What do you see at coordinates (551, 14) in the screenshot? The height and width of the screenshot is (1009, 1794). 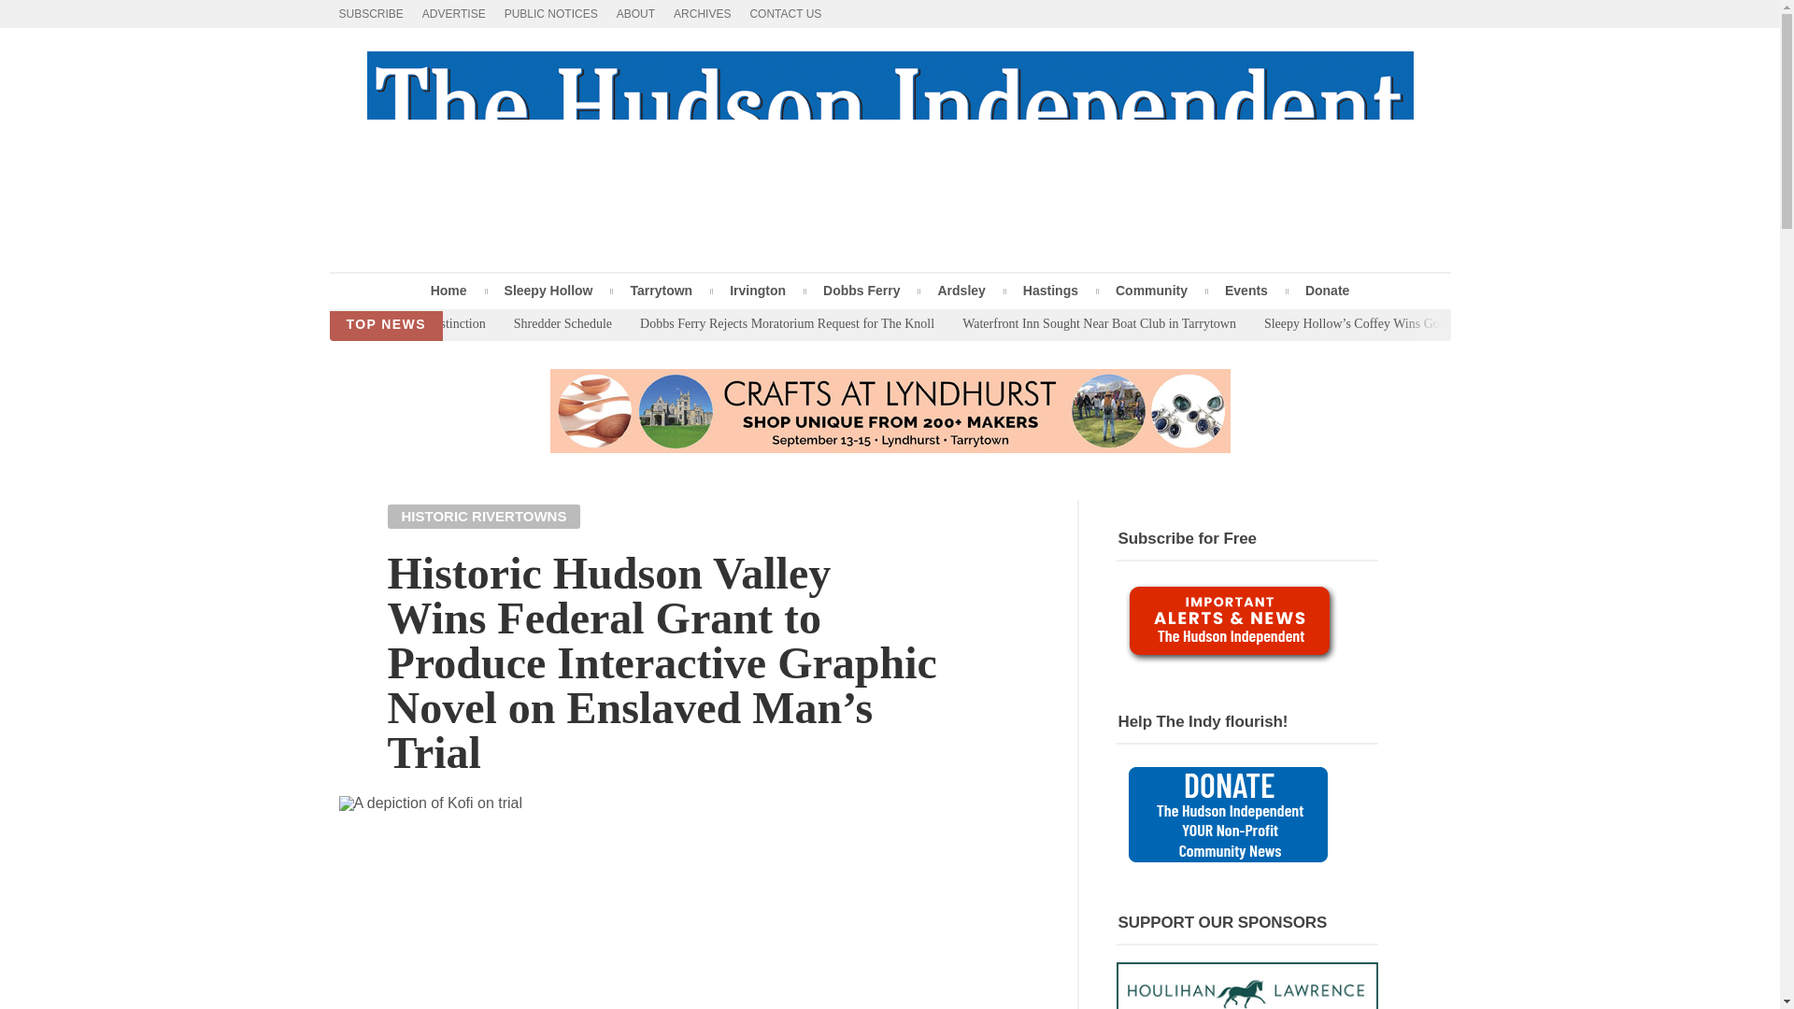 I see `PUBLIC NOTICES` at bounding box center [551, 14].